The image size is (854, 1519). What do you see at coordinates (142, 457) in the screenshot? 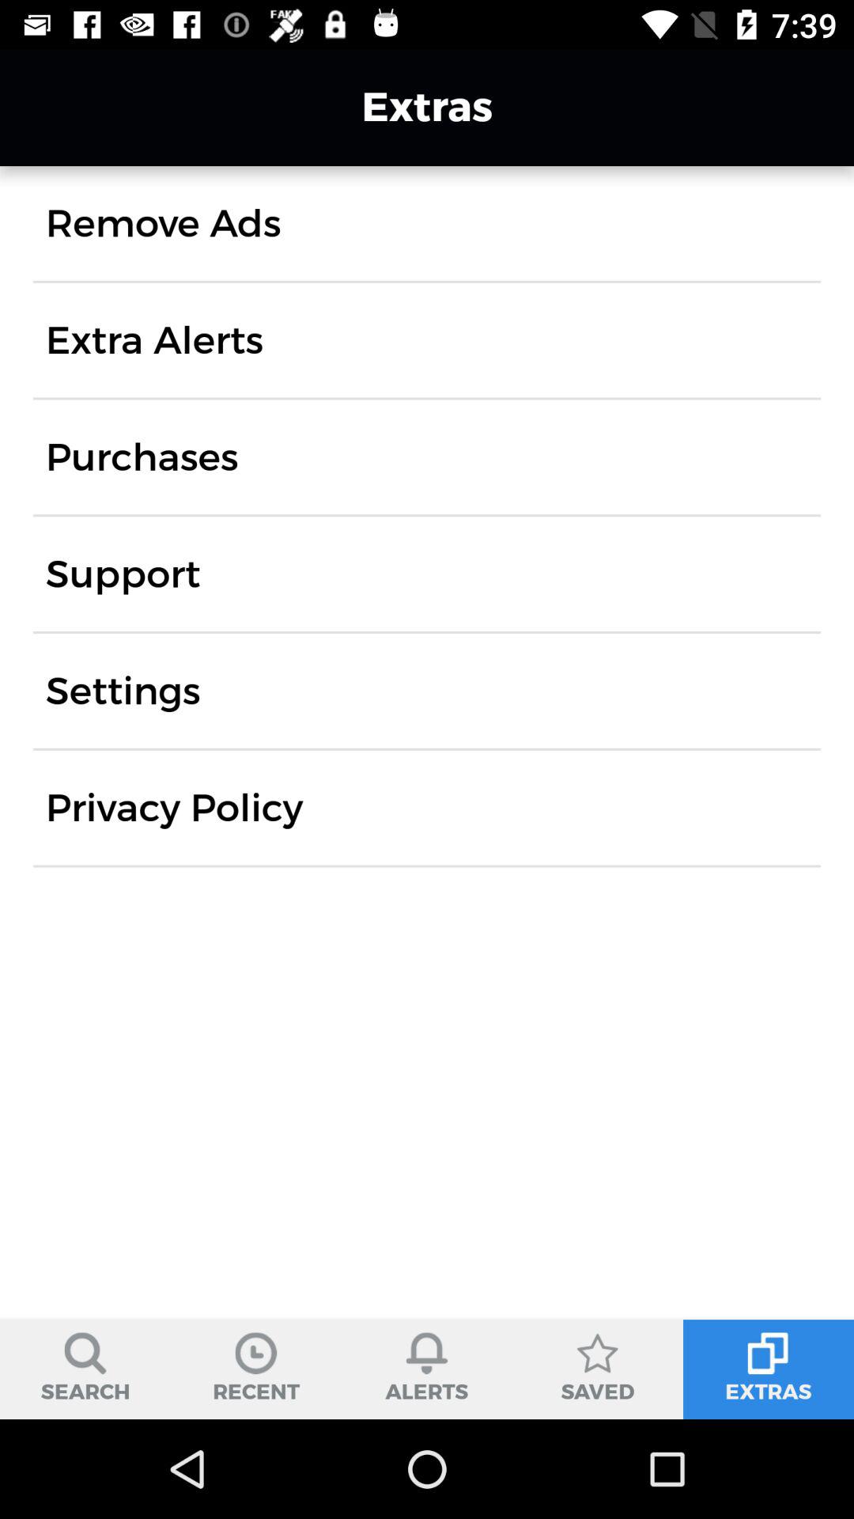
I see `launch icon below extra alerts icon` at bounding box center [142, 457].